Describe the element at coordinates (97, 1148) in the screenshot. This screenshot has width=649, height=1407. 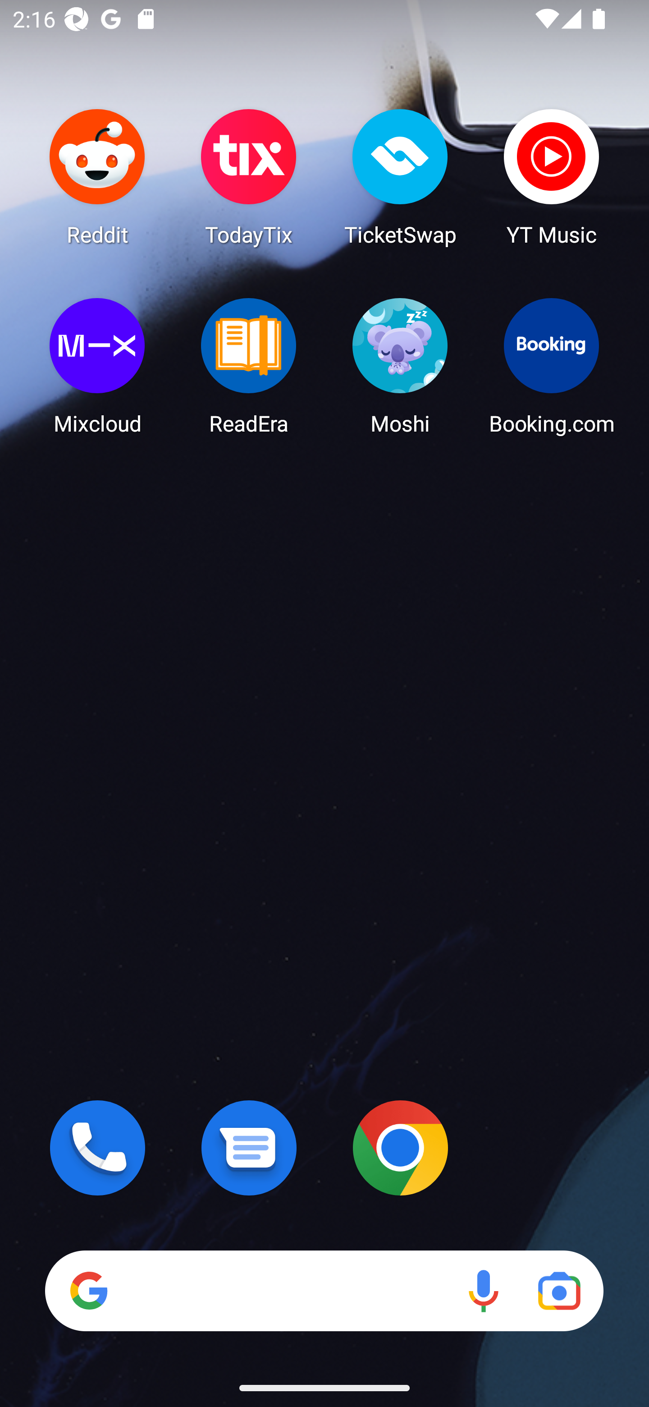
I see `Phone` at that location.